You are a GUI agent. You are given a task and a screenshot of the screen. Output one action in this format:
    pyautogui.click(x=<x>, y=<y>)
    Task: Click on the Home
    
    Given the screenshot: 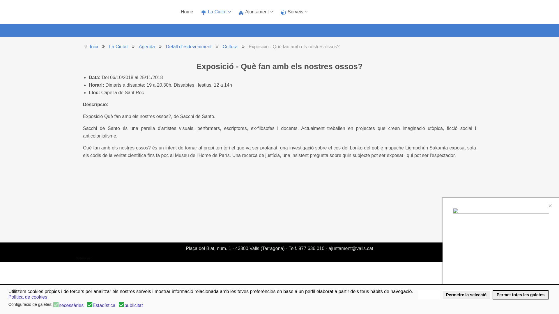 What is the action you would take?
    pyautogui.click(x=187, y=12)
    